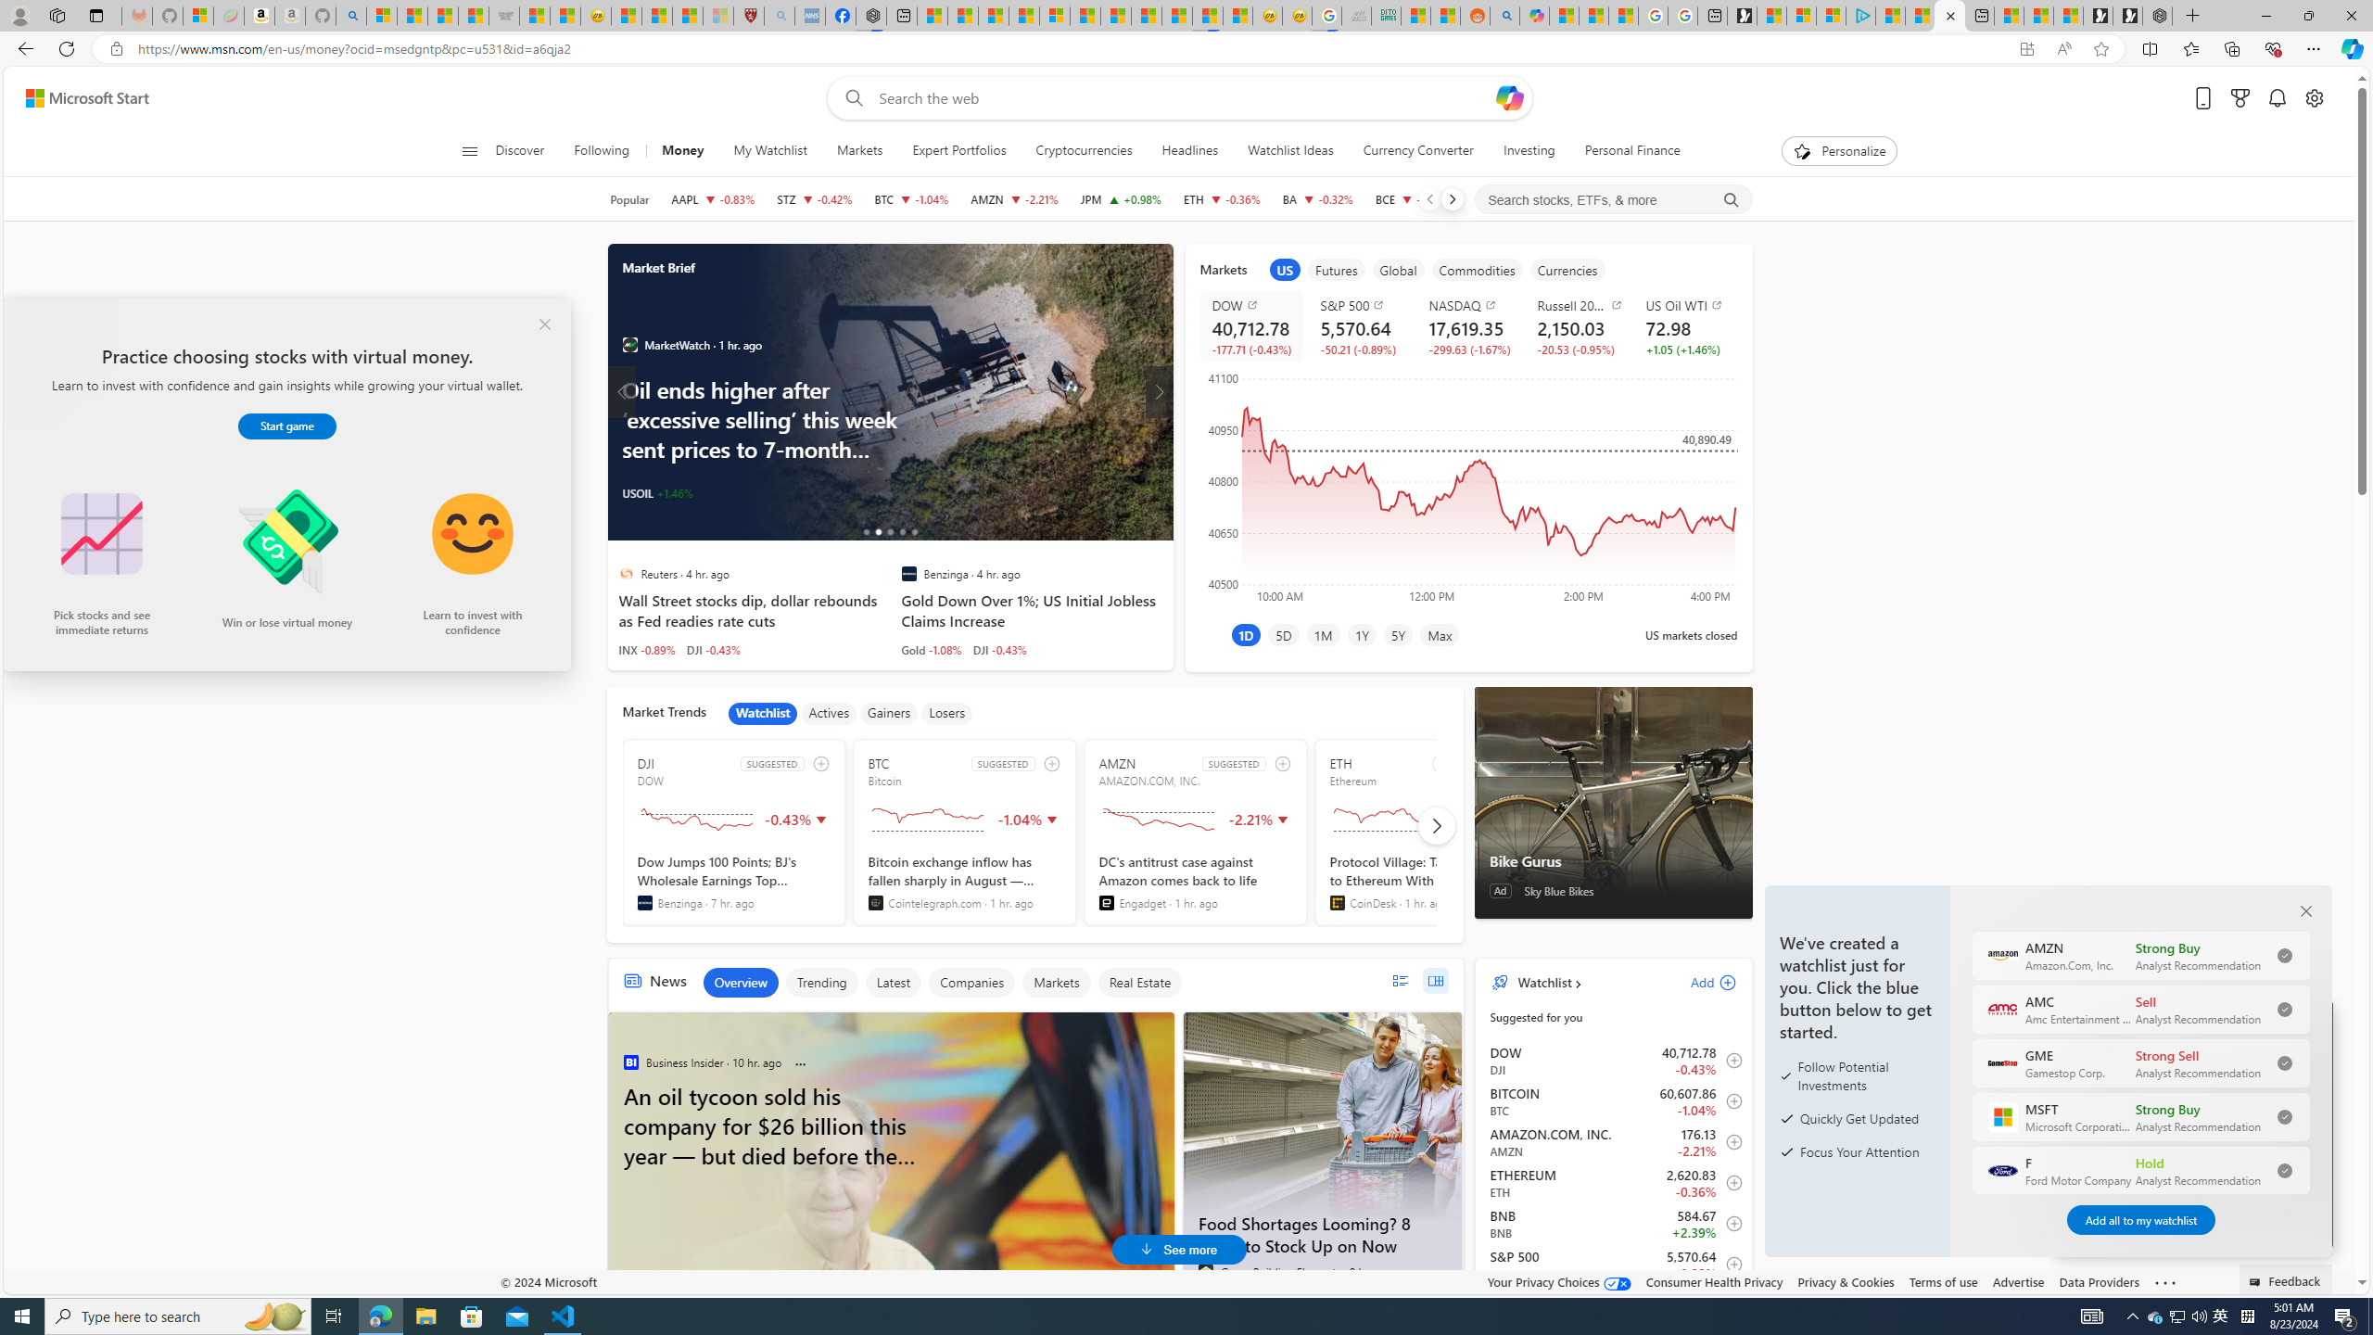 The image size is (2373, 1335). What do you see at coordinates (1613, 1265) in the screenshot?
I see `INX S&P 500 decrease 5,570.64 -50.21 -0.89% item5` at bounding box center [1613, 1265].